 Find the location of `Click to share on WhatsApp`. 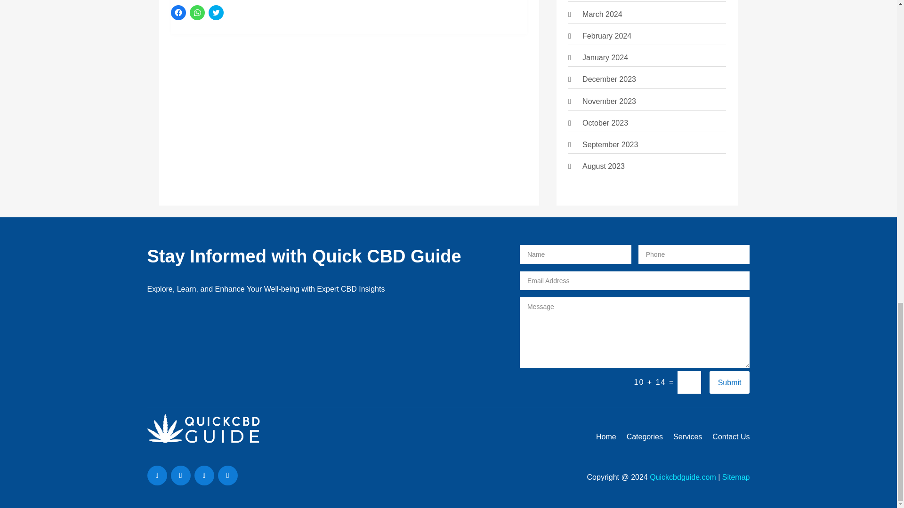

Click to share on WhatsApp is located at coordinates (196, 12).